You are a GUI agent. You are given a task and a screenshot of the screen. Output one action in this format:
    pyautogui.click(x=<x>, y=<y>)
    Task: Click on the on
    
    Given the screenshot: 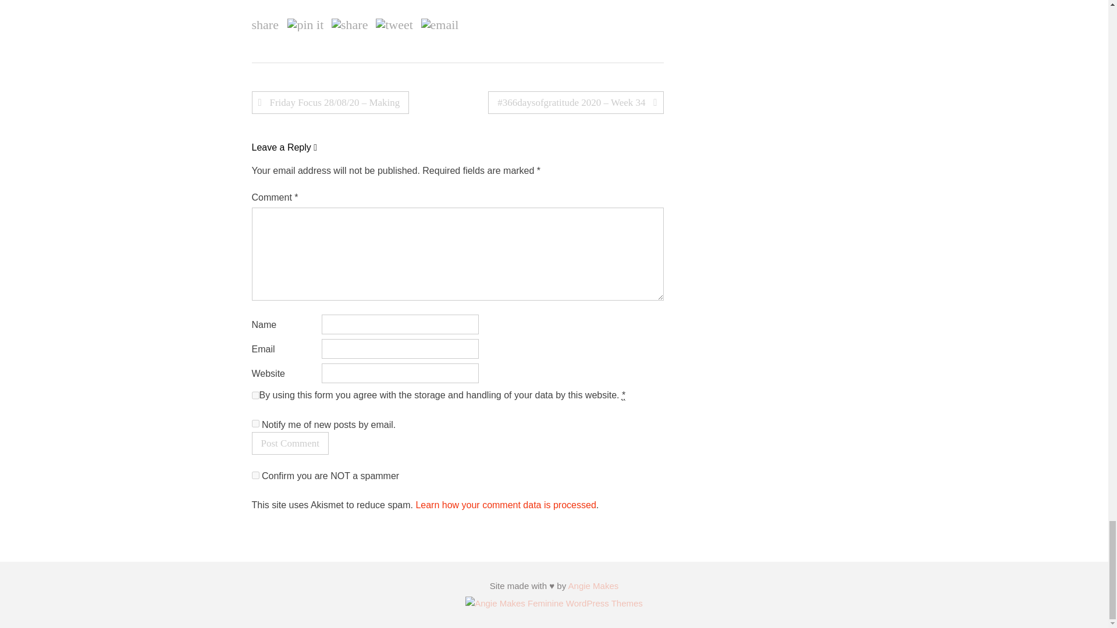 What is the action you would take?
    pyautogui.click(x=255, y=476)
    